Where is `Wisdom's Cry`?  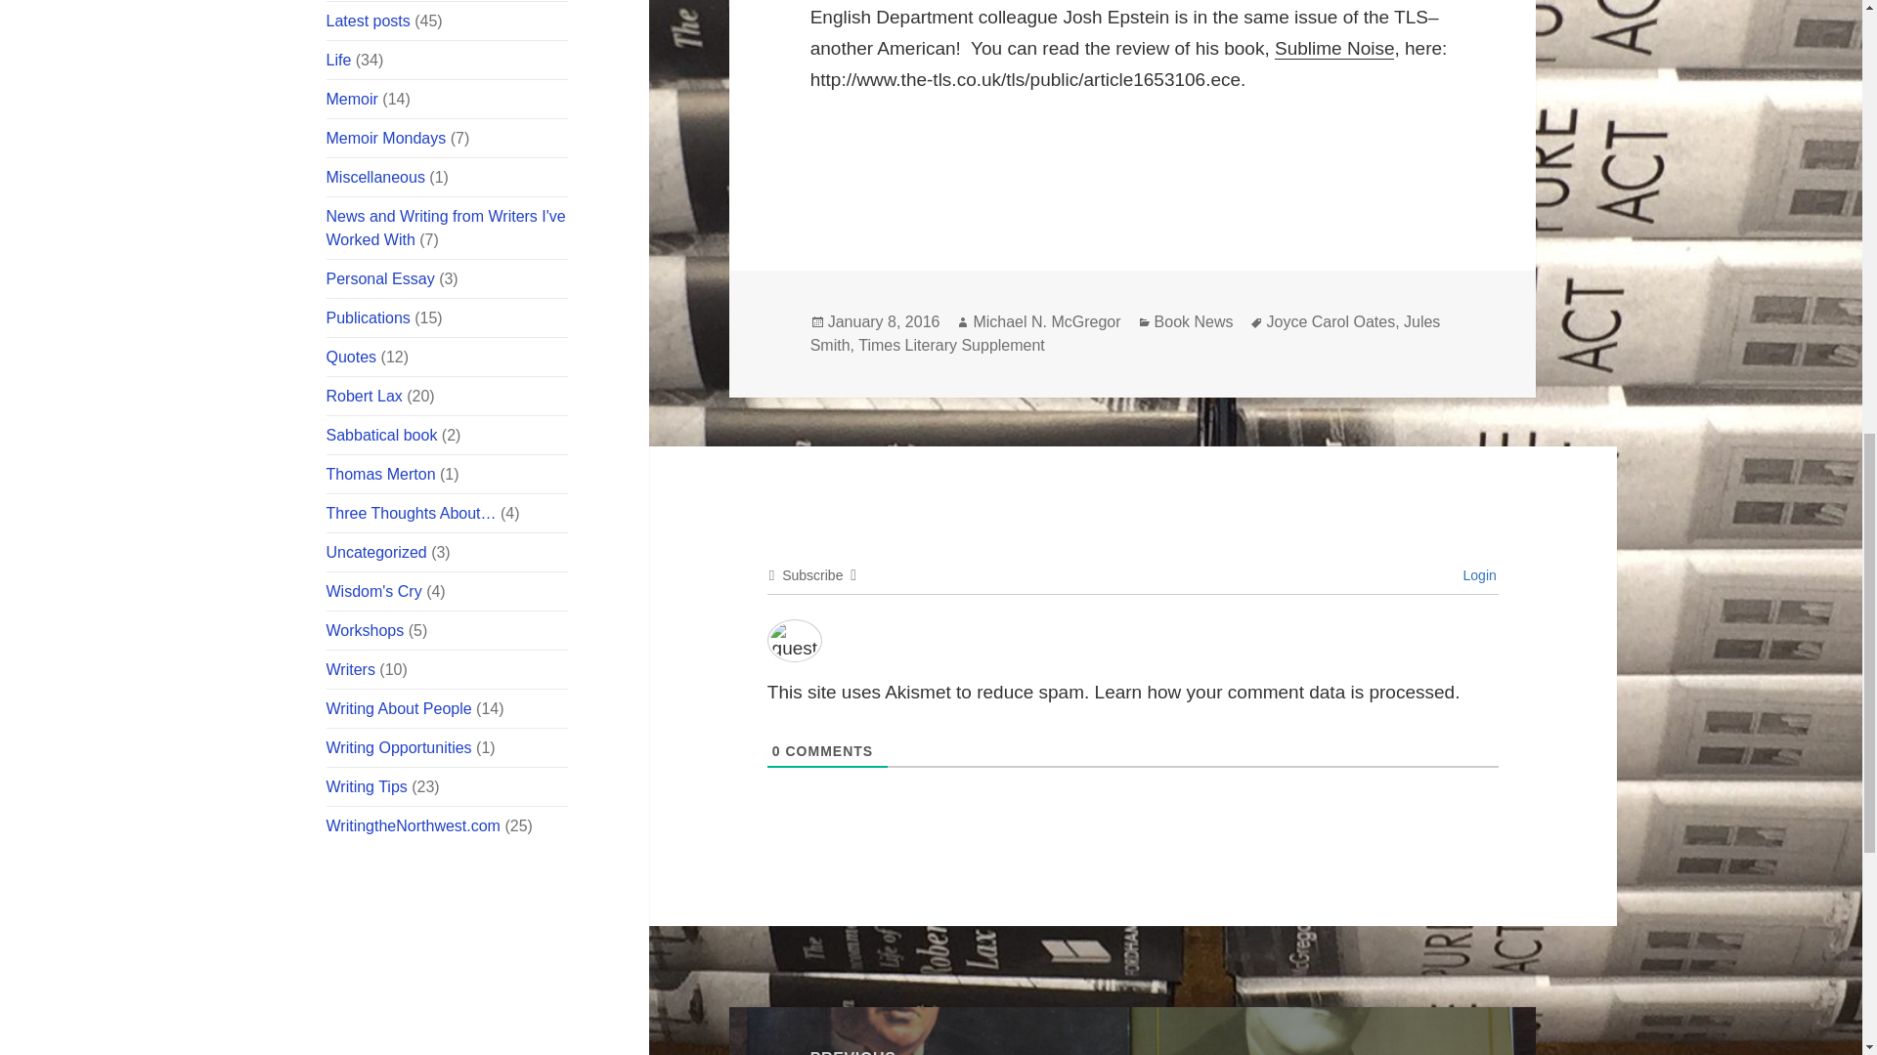
Wisdom's Cry is located at coordinates (374, 592).